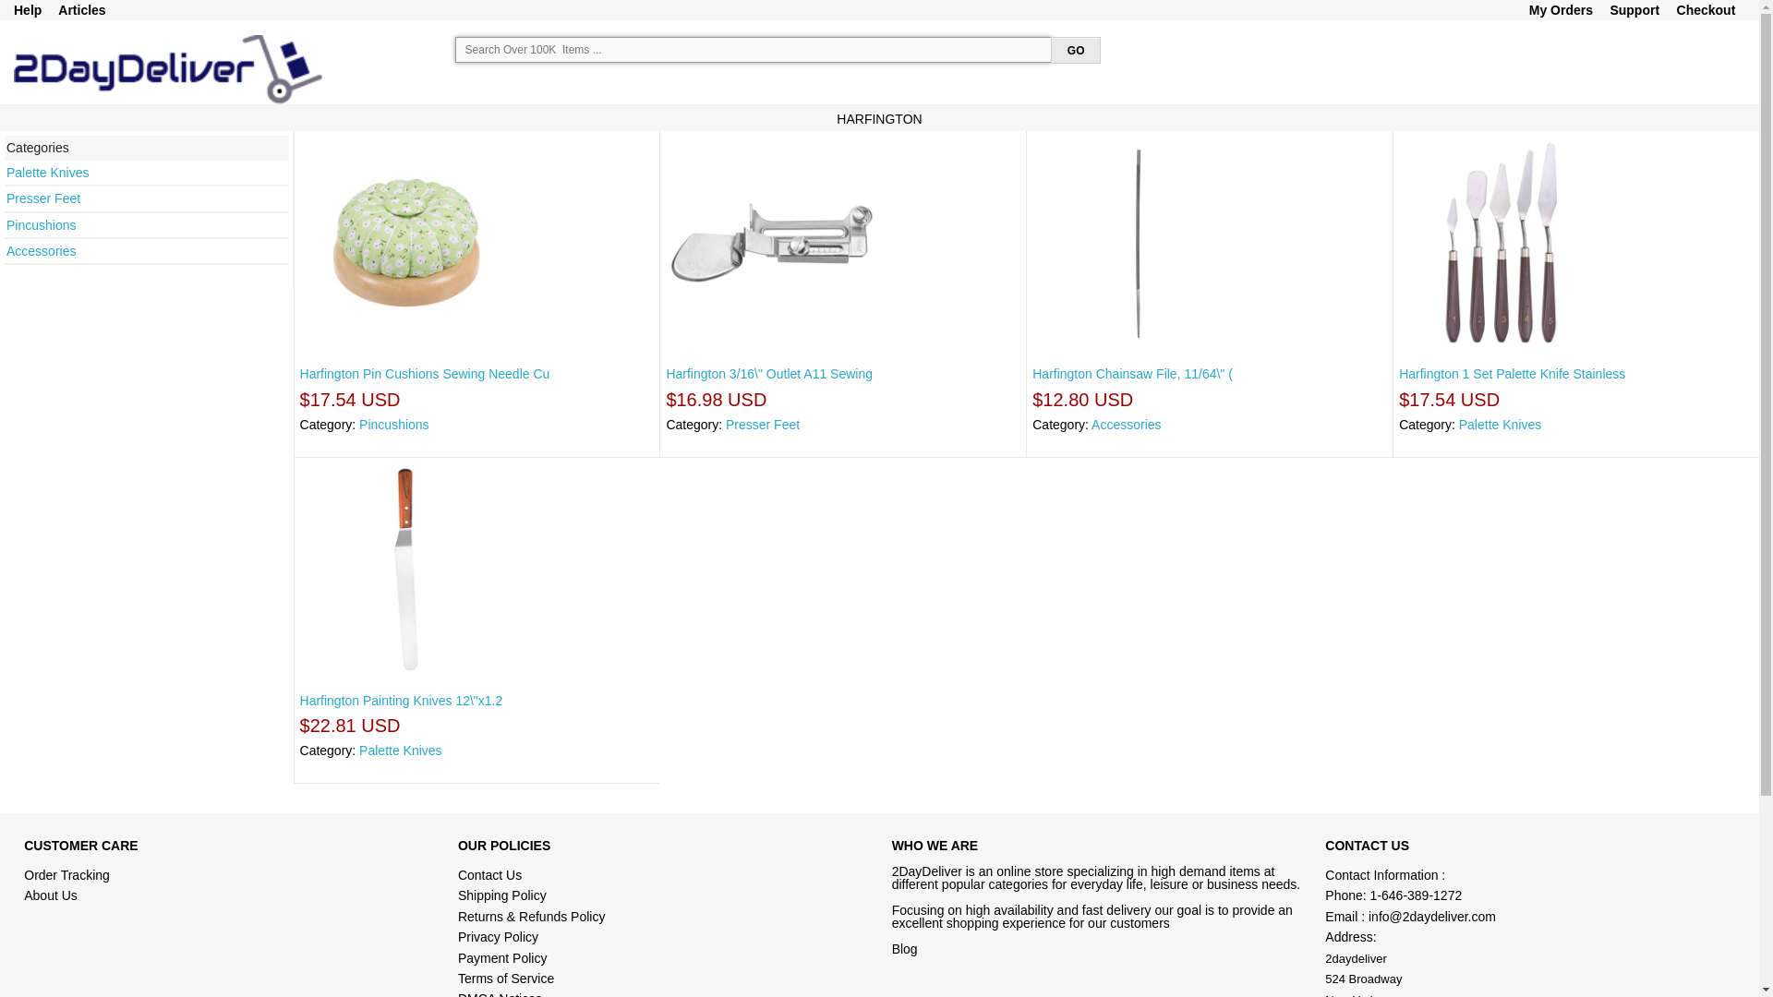 This screenshot has height=997, width=1773. Describe the element at coordinates (394, 425) in the screenshot. I see `Pincushions` at that location.